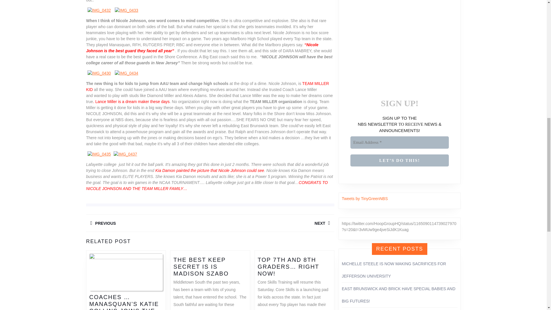  What do you see at coordinates (148, 223) in the screenshot?
I see `Email Address` at bounding box center [148, 223].